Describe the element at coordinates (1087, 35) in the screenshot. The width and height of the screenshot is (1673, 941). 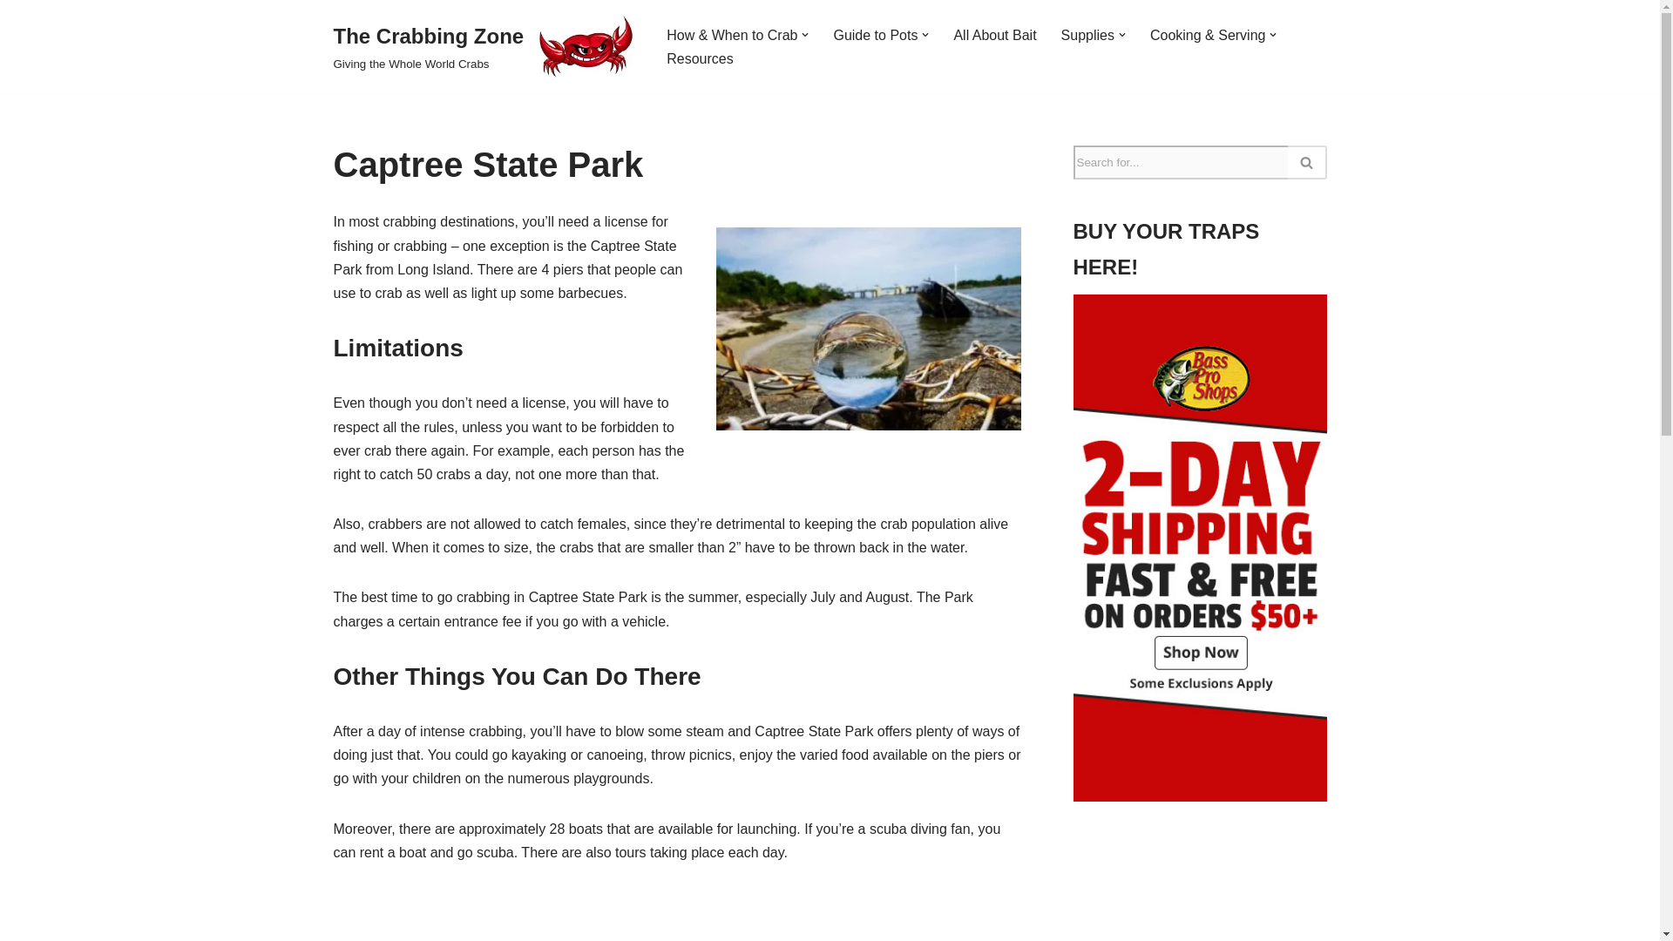
I see `Guide to Pots` at that location.